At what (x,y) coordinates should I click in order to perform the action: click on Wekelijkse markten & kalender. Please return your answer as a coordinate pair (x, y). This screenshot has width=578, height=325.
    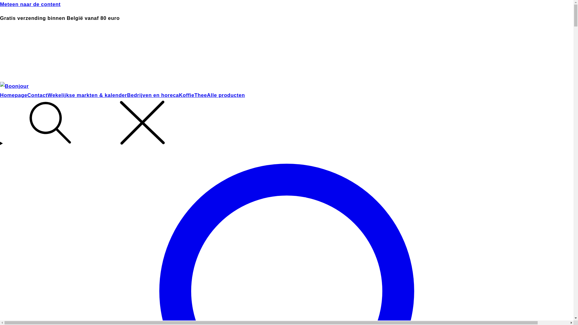
    Looking at the image, I should click on (87, 95).